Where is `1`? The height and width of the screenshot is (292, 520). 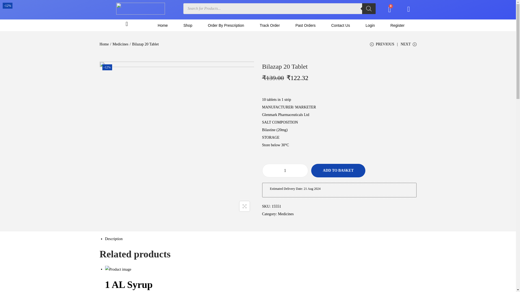
1 is located at coordinates (285, 170).